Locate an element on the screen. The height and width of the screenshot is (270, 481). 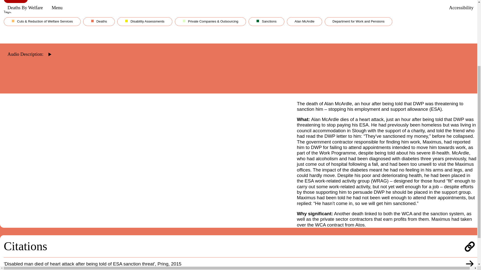
Deaths is located at coordinates (100, 23).